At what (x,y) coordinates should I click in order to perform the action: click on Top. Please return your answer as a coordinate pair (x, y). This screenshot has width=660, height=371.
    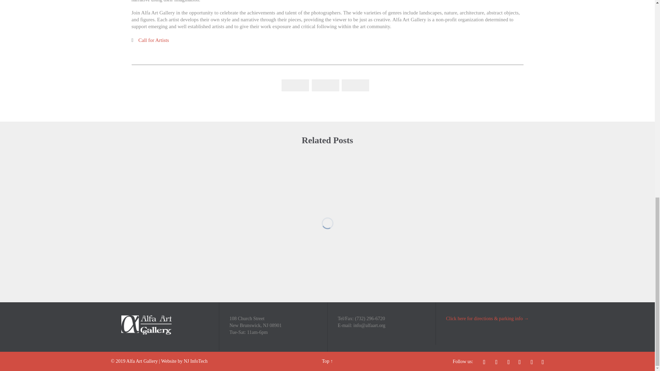
    Looking at the image, I should click on (326, 361).